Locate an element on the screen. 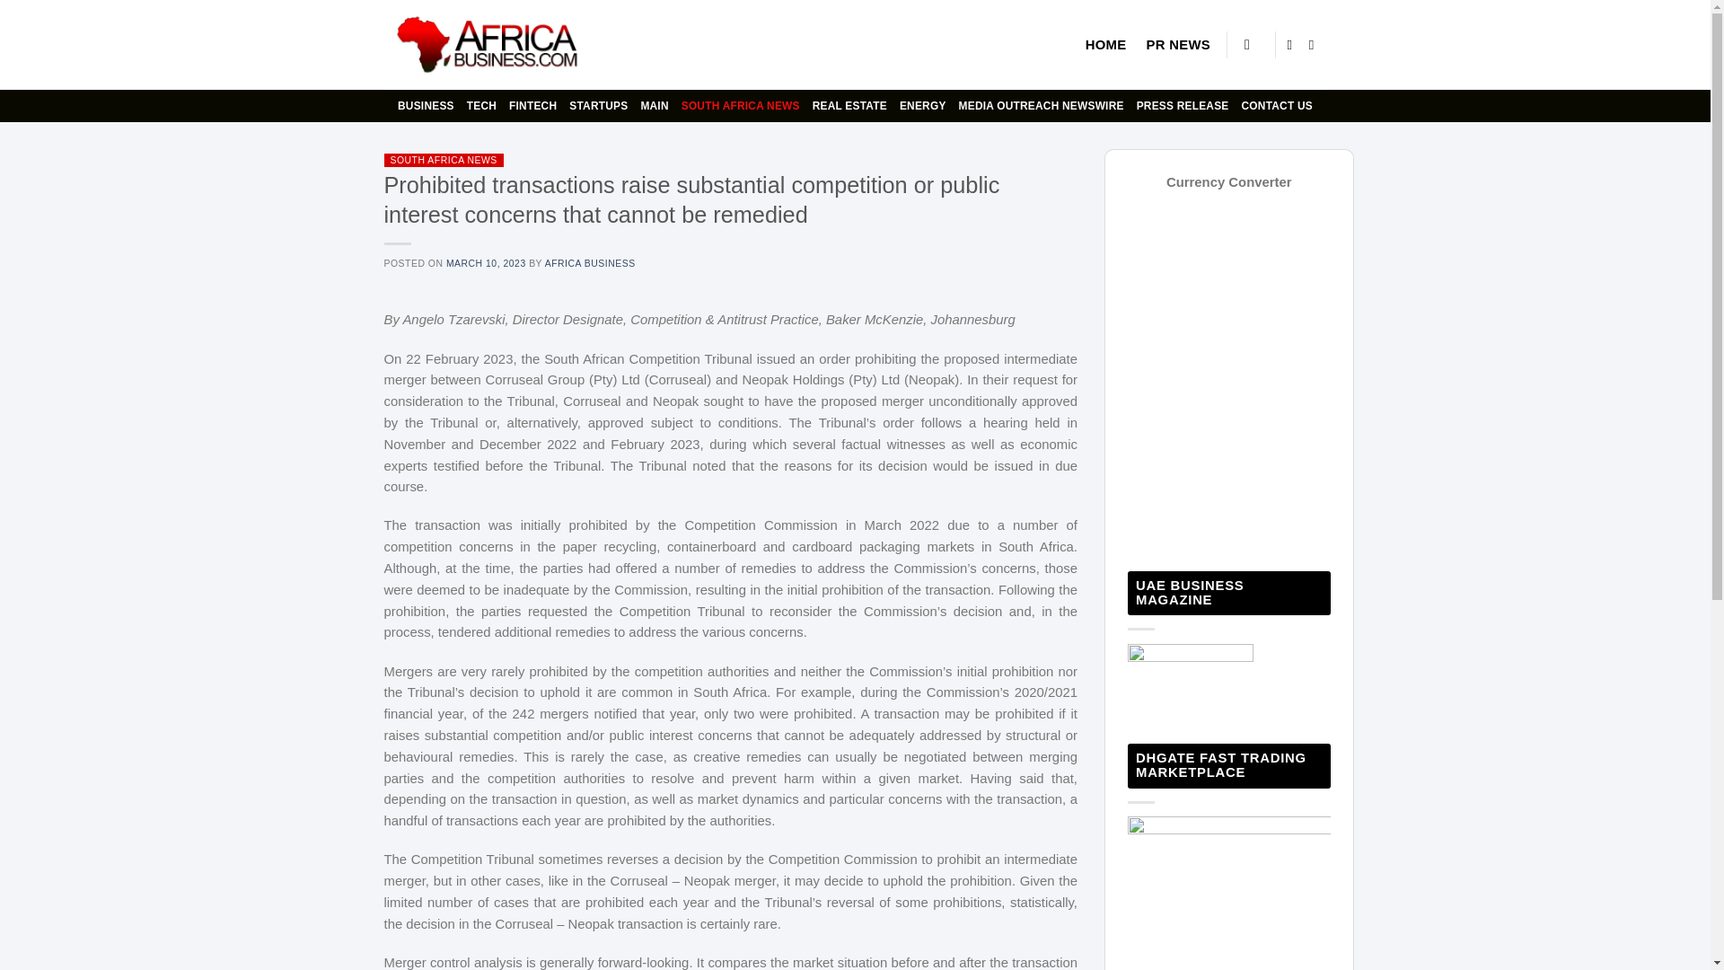 This screenshot has height=970, width=1724. PR NEWS is located at coordinates (1178, 45).